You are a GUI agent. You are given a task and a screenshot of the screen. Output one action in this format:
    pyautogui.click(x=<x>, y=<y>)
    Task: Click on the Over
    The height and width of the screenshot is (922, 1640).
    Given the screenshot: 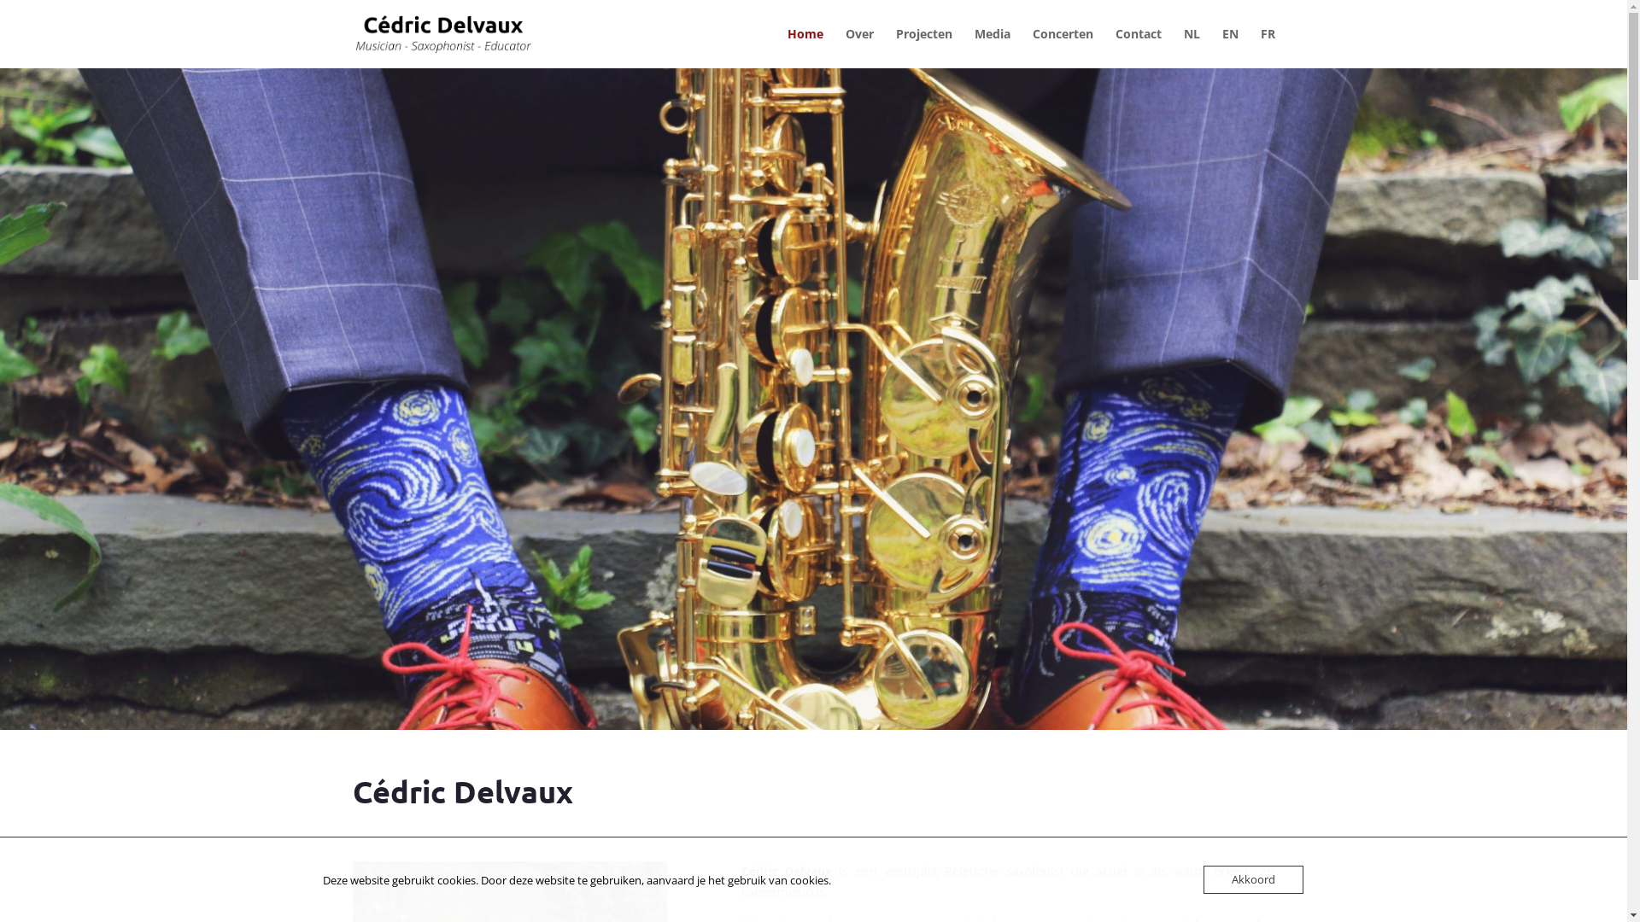 What is the action you would take?
    pyautogui.click(x=859, y=48)
    